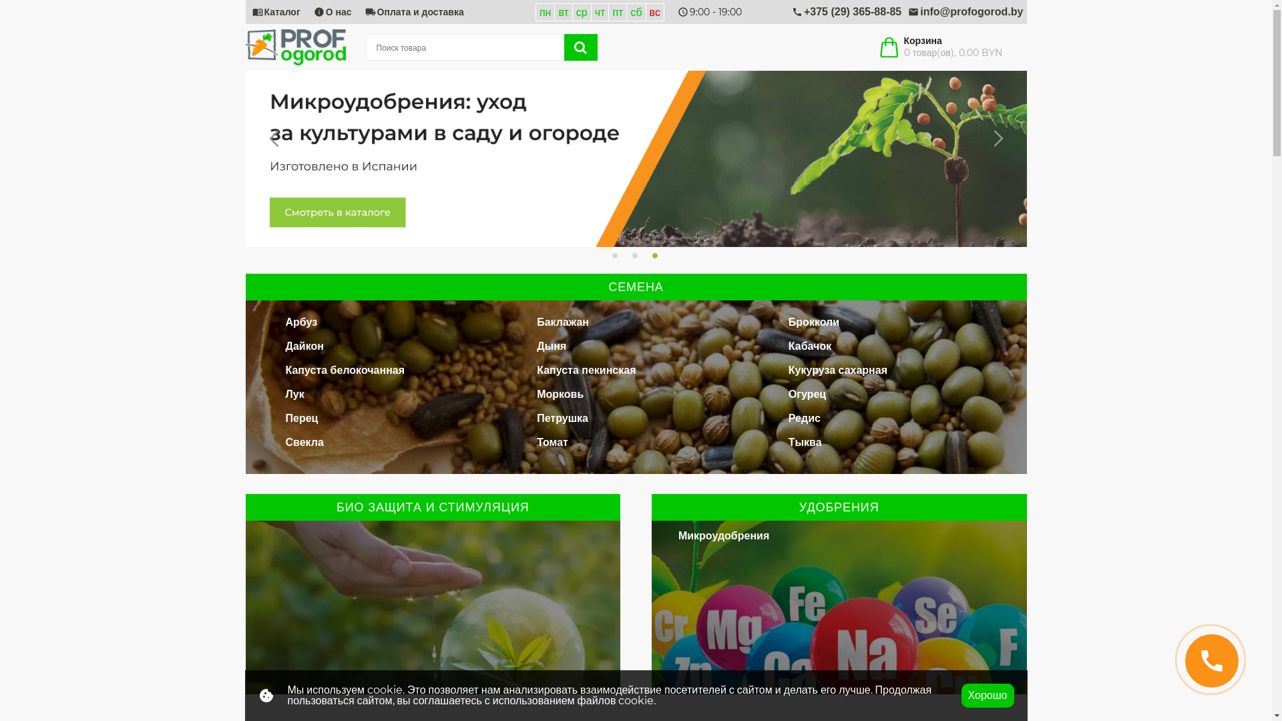 This screenshot has height=721, width=1282. What do you see at coordinates (996, 138) in the screenshot?
I see `Next` at bounding box center [996, 138].